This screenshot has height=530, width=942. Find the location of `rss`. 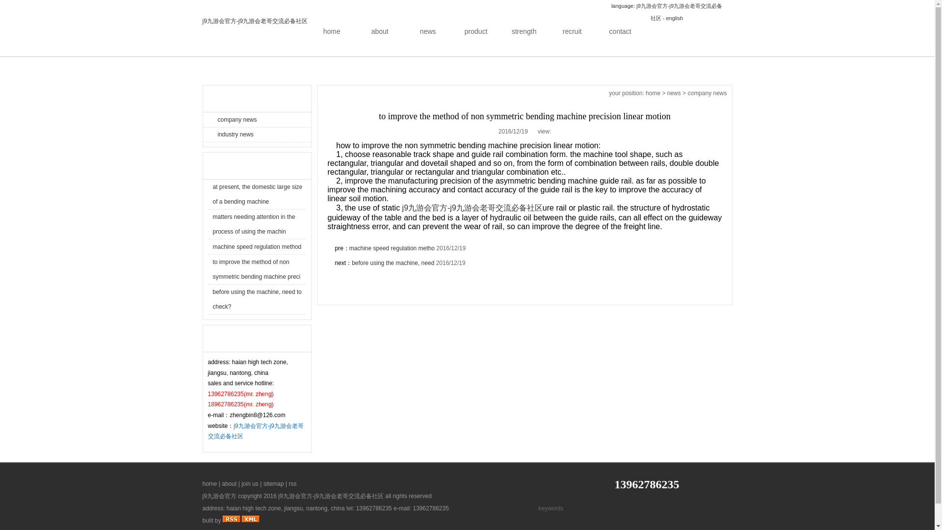

rss is located at coordinates (292, 483).